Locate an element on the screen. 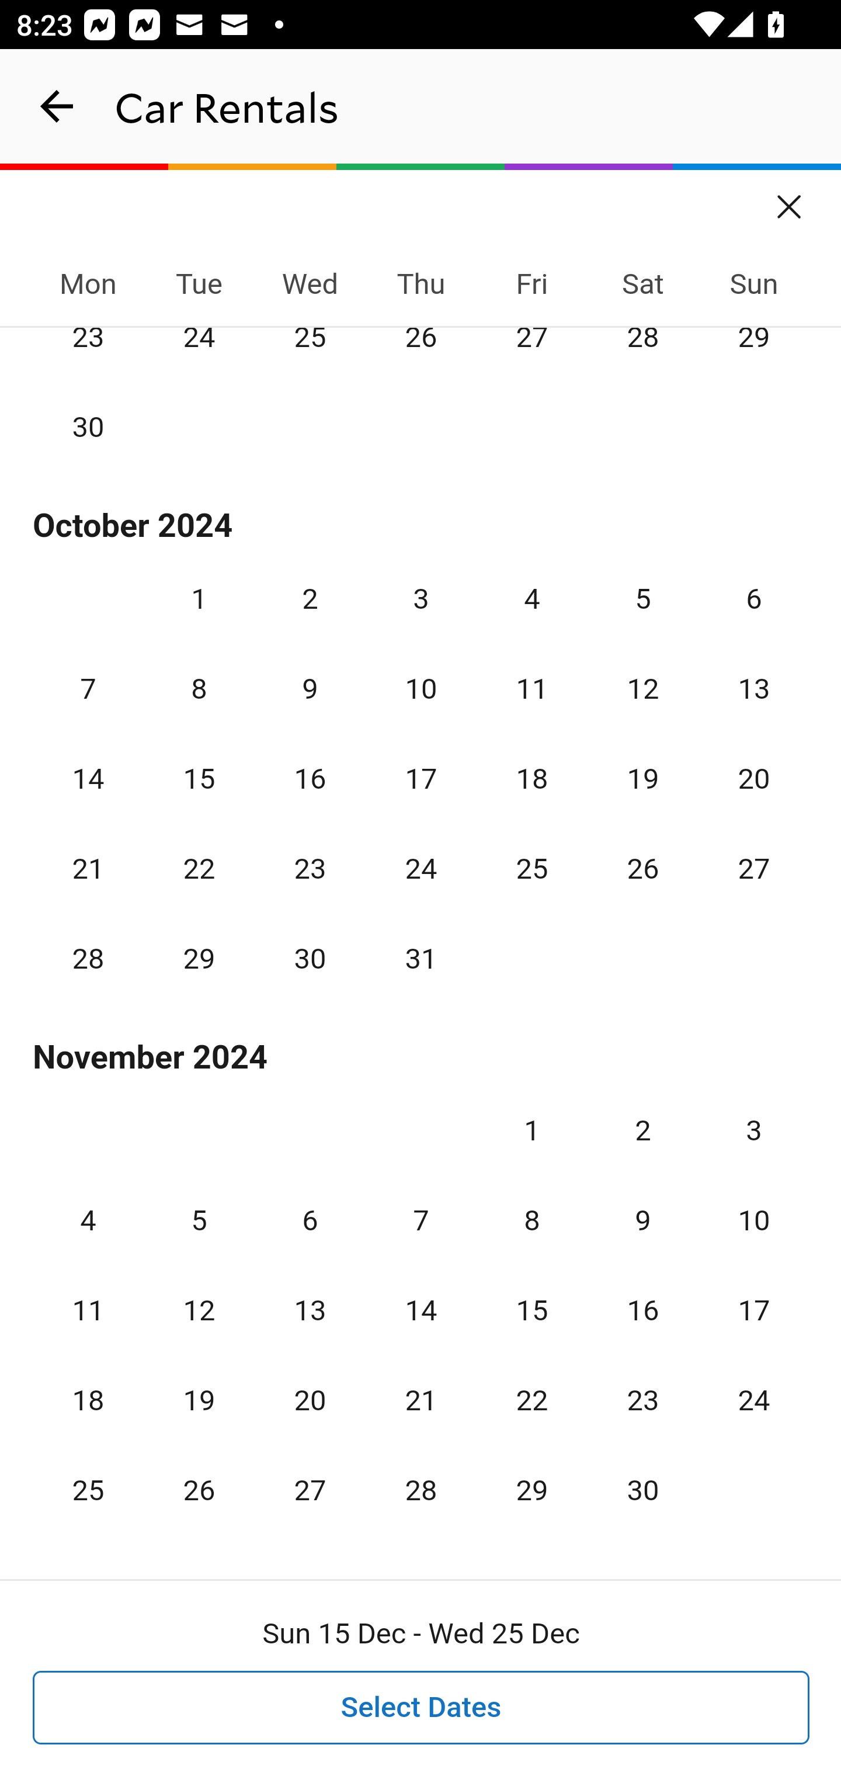 The height and width of the screenshot is (1776, 841). 29 October 2024 is located at coordinates (199, 959).